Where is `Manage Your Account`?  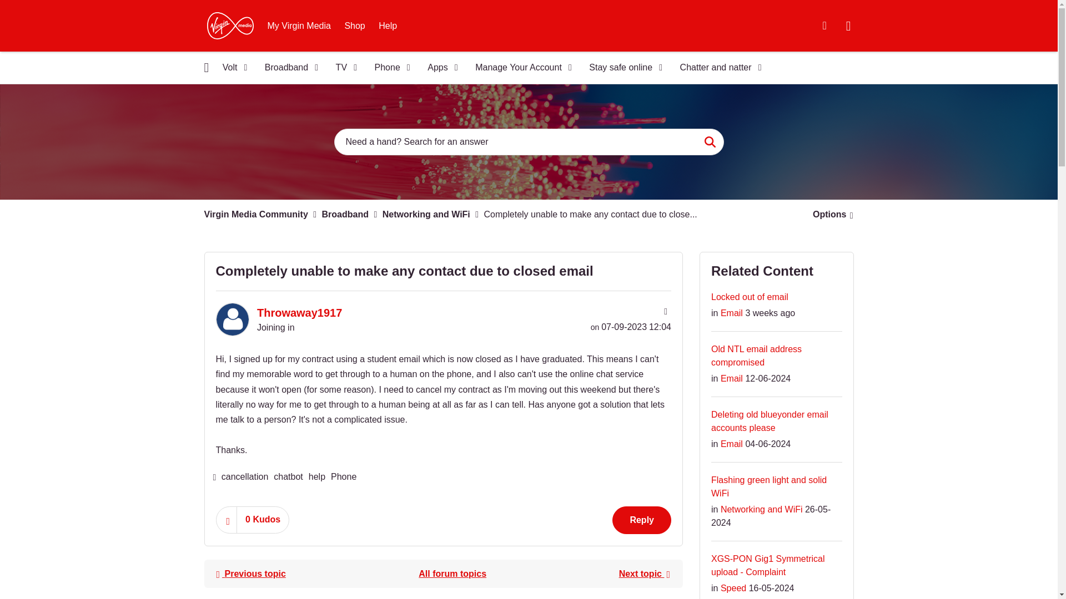
Manage Your Account is located at coordinates (520, 68).